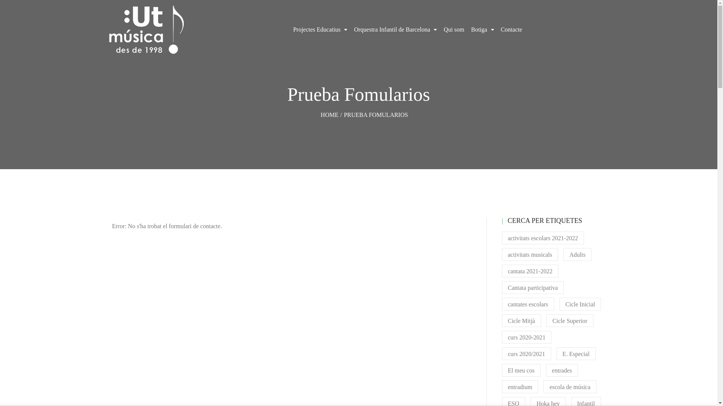 This screenshot has height=406, width=723. Describe the element at coordinates (530, 271) in the screenshot. I see `cantata 2021-2022` at that location.